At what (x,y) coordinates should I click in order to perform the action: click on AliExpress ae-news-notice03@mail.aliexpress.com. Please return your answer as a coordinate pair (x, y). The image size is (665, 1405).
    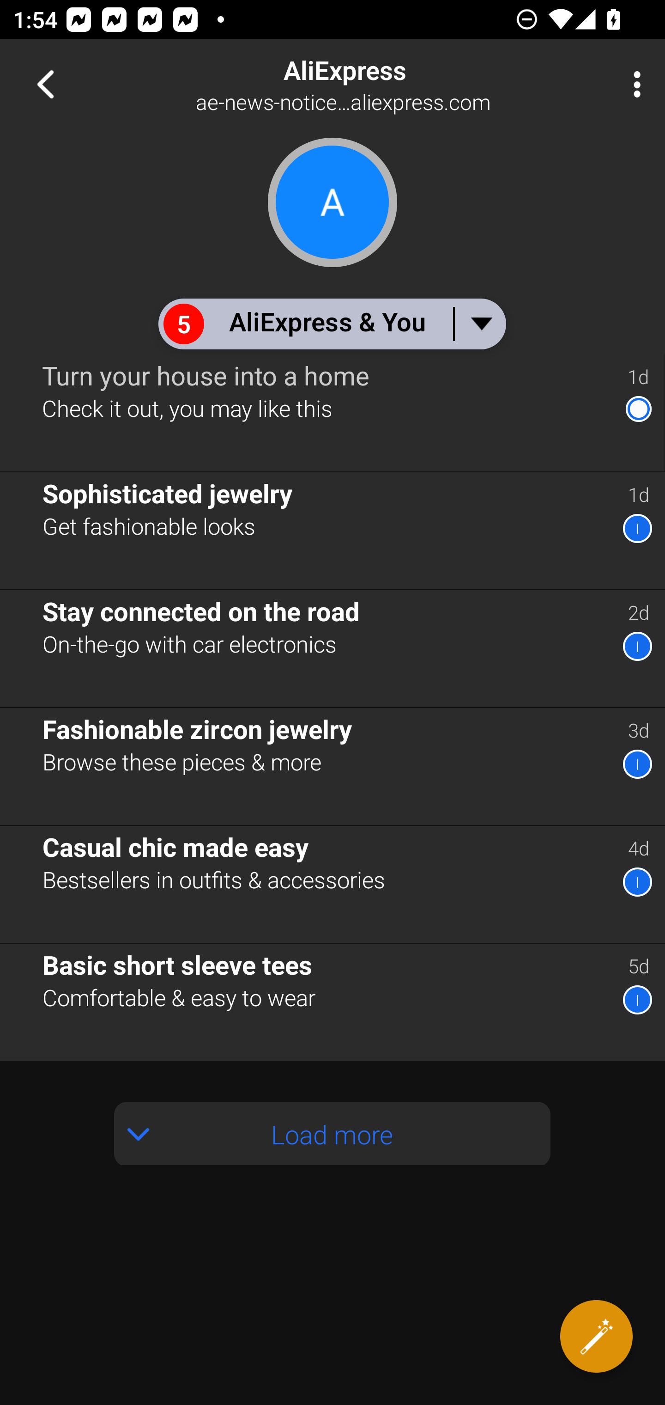
    Looking at the image, I should click on (391, 84).